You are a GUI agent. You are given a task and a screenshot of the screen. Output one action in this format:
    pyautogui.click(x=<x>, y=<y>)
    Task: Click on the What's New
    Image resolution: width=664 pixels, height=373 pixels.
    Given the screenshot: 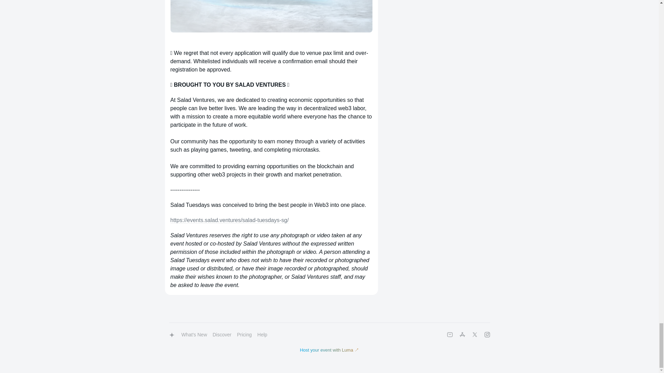 What is the action you would take?
    pyautogui.click(x=194, y=335)
    